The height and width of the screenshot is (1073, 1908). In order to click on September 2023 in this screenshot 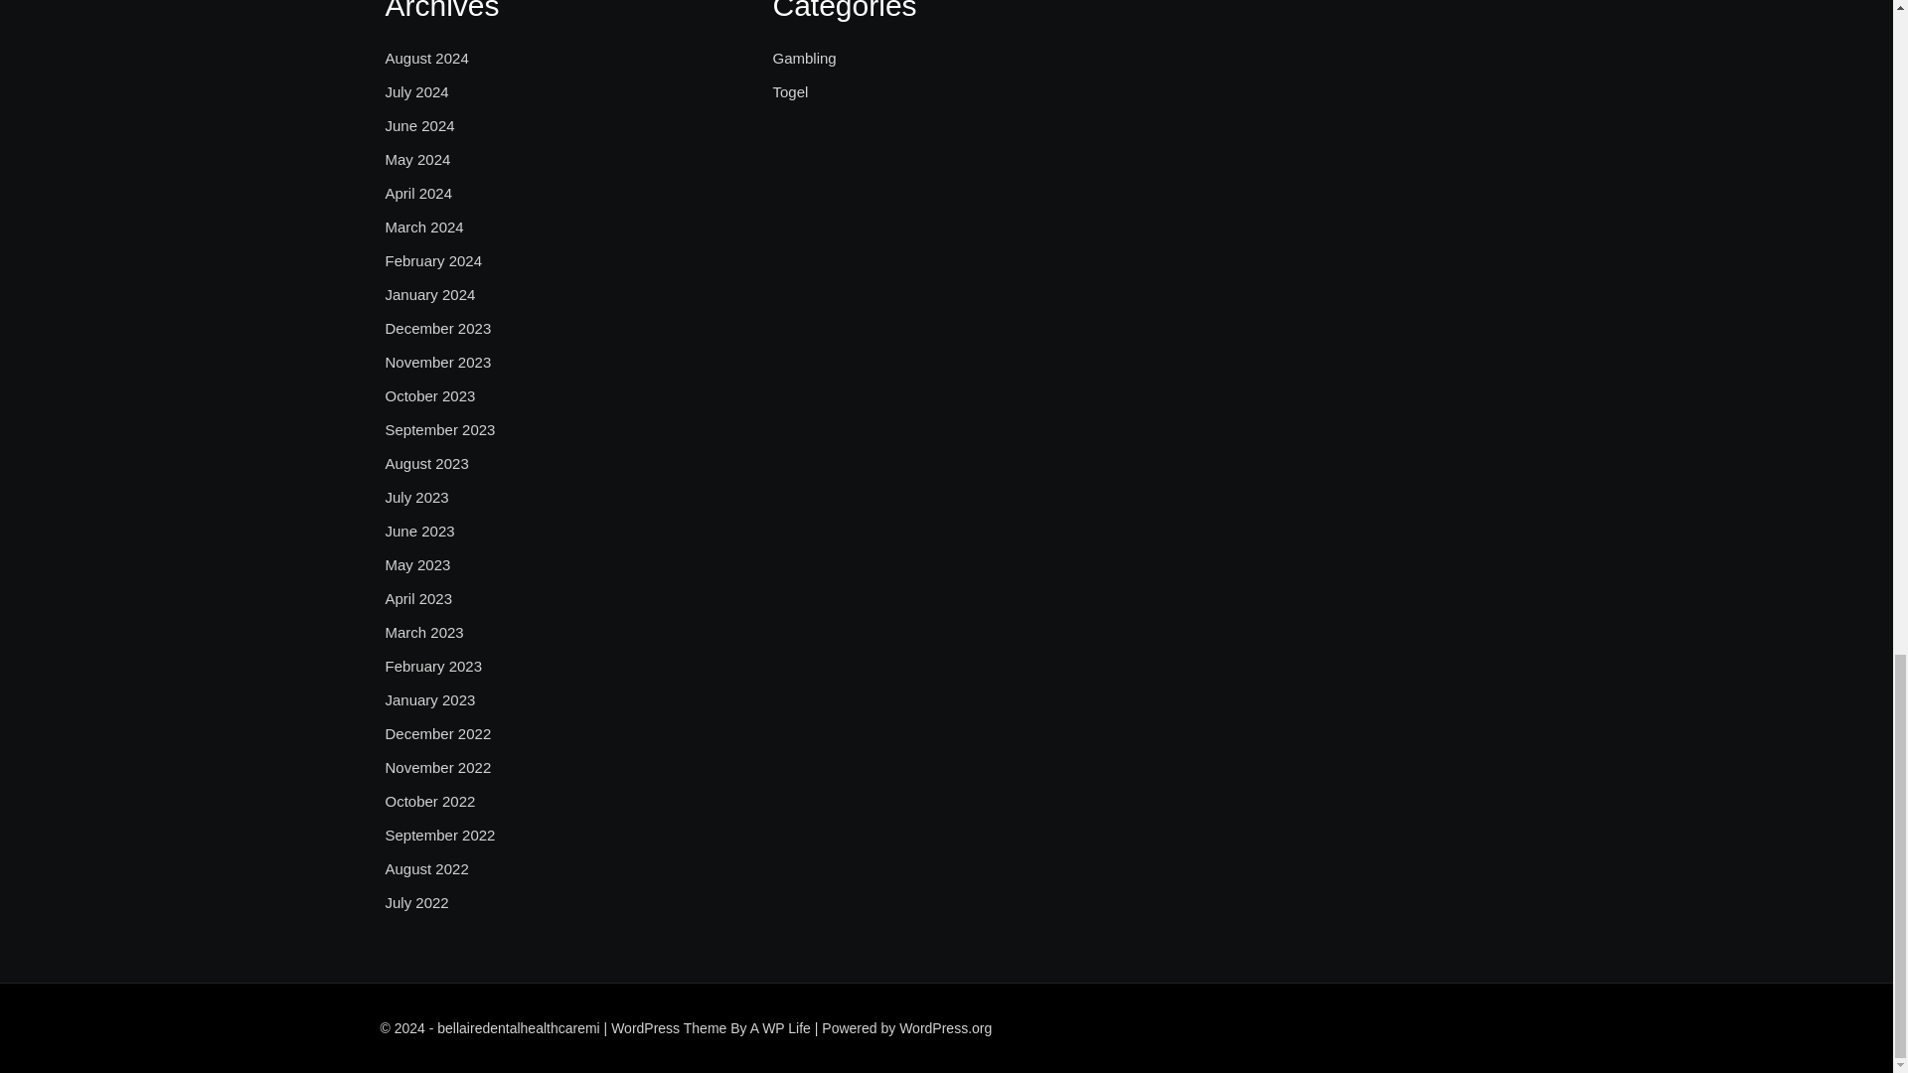, I will do `click(440, 429)`.